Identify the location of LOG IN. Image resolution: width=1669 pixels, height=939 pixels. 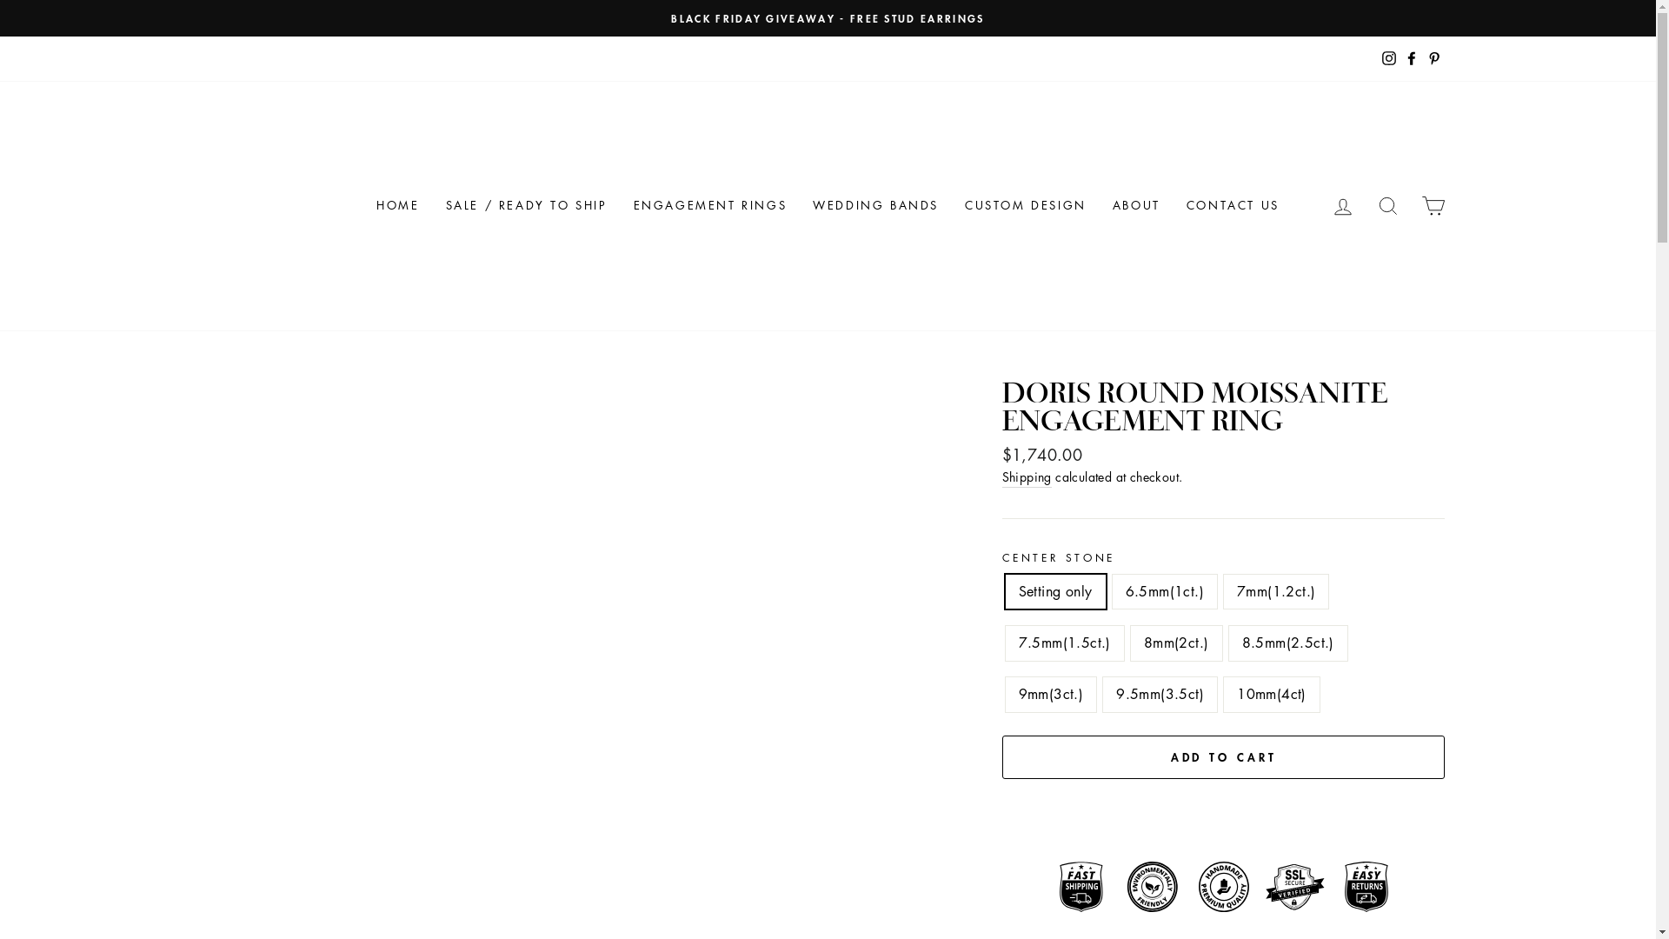
(1342, 205).